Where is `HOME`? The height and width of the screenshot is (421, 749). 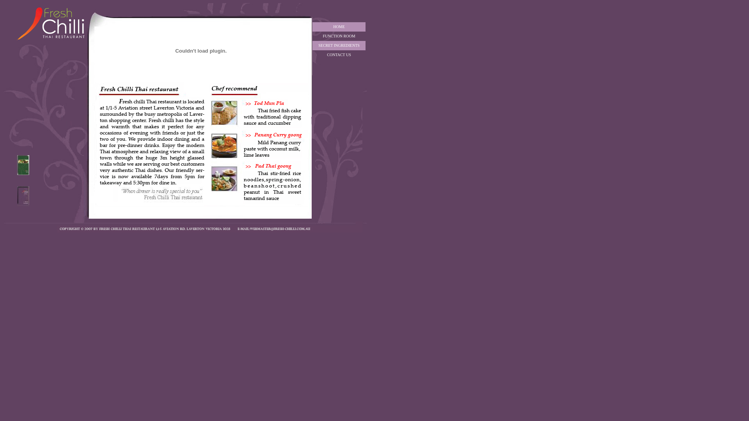 HOME is located at coordinates (339, 27).